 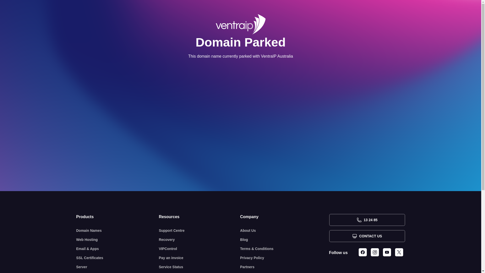 What do you see at coordinates (200, 240) in the screenshot?
I see `Recovery` at bounding box center [200, 240].